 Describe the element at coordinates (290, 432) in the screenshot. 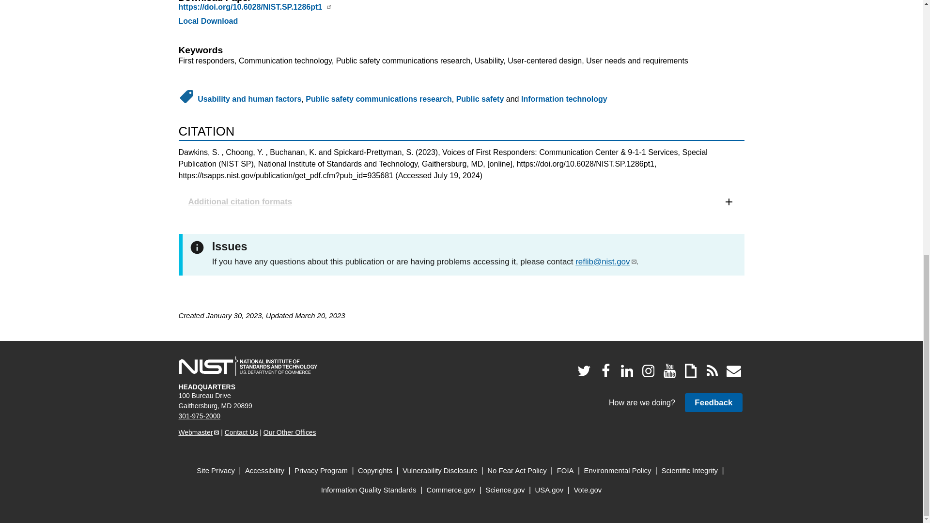

I see `Our Other Offices` at that location.